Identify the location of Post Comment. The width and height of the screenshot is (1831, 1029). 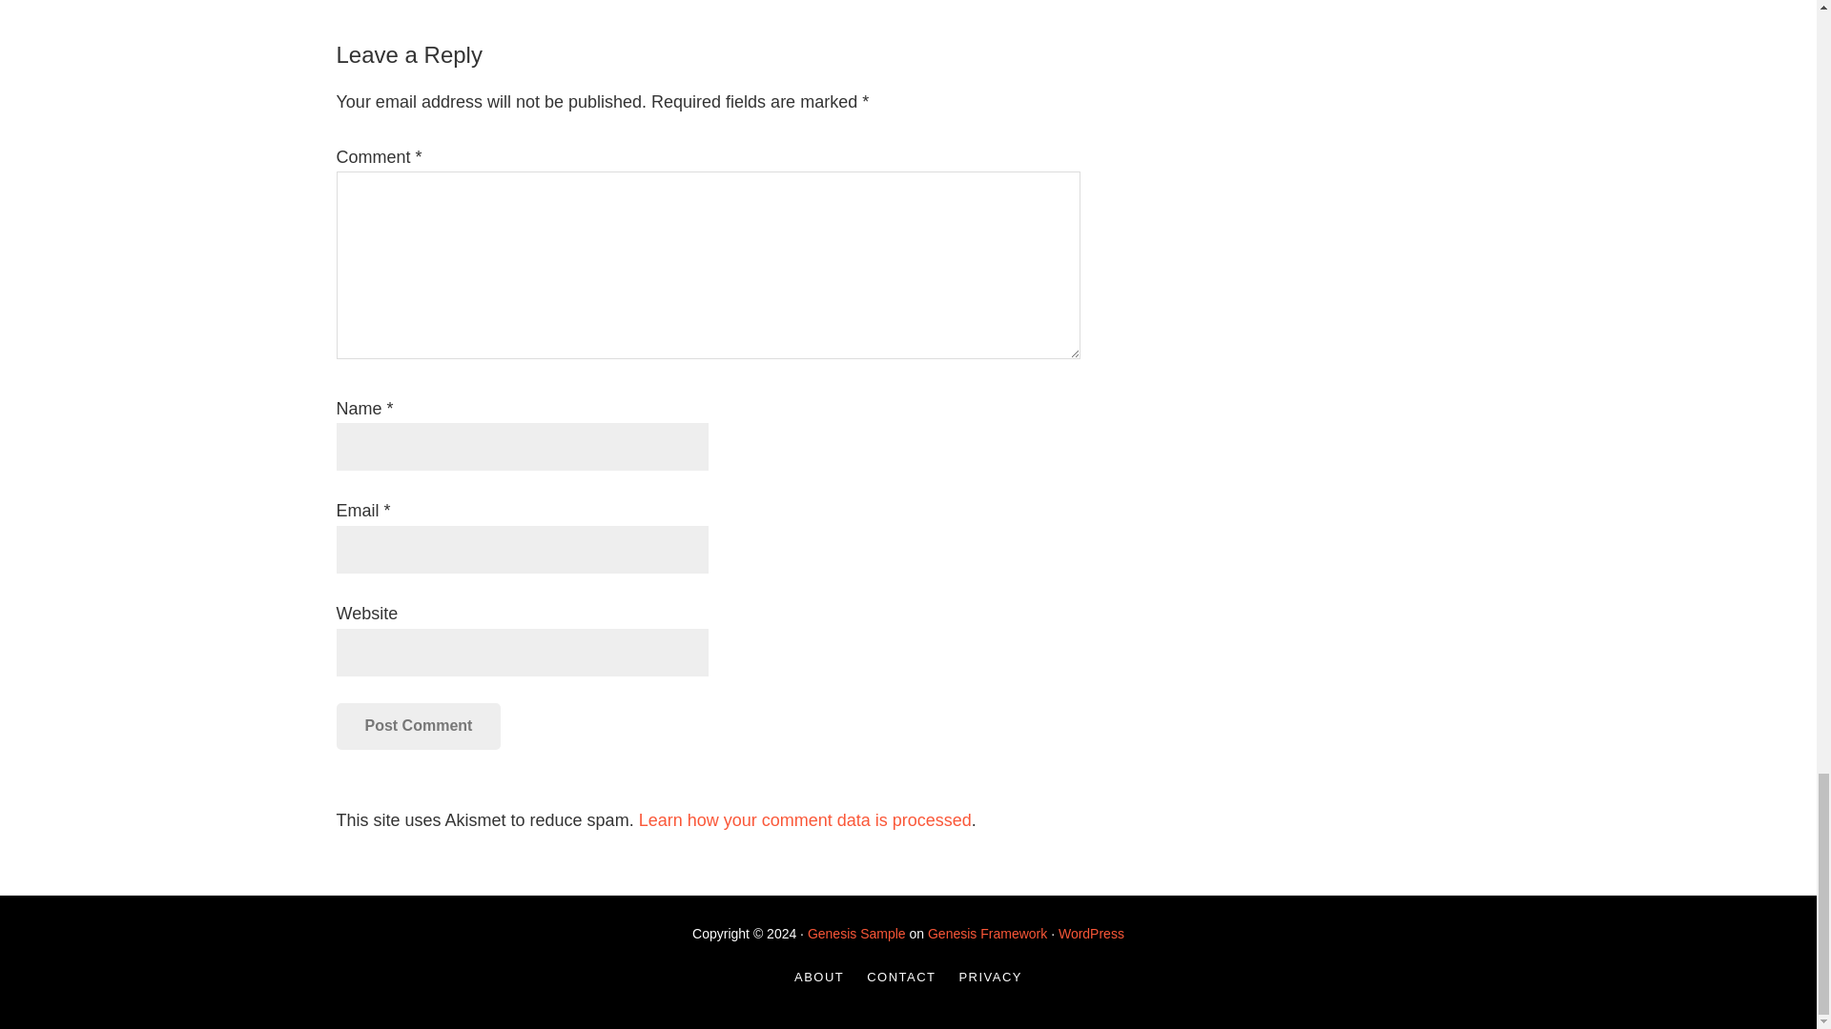
(418, 726).